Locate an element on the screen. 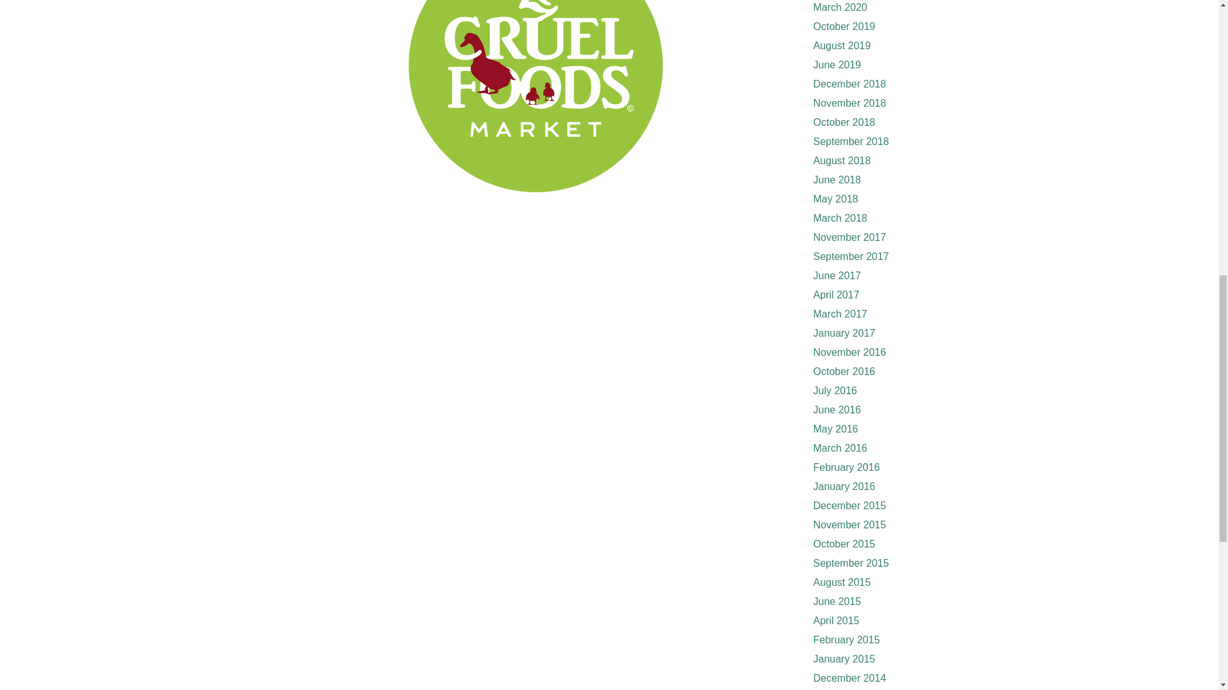 The height and width of the screenshot is (690, 1228). October 2018 is located at coordinates (844, 121).